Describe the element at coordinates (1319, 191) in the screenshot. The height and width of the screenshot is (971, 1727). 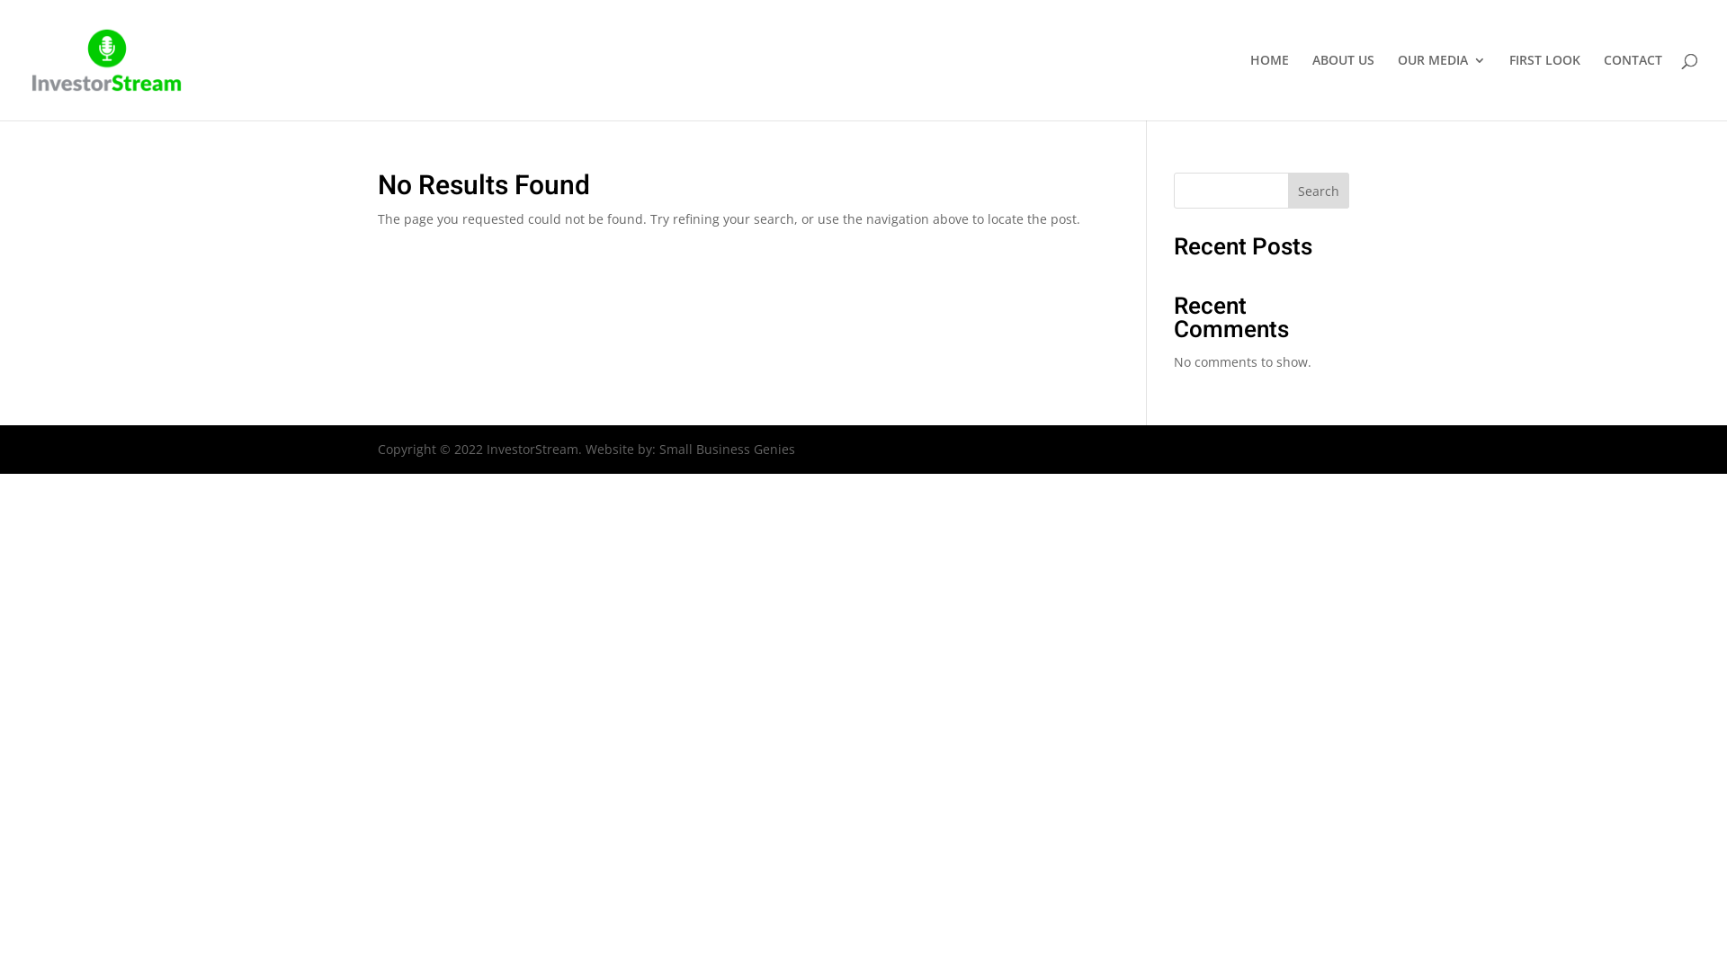
I see `Search` at that location.